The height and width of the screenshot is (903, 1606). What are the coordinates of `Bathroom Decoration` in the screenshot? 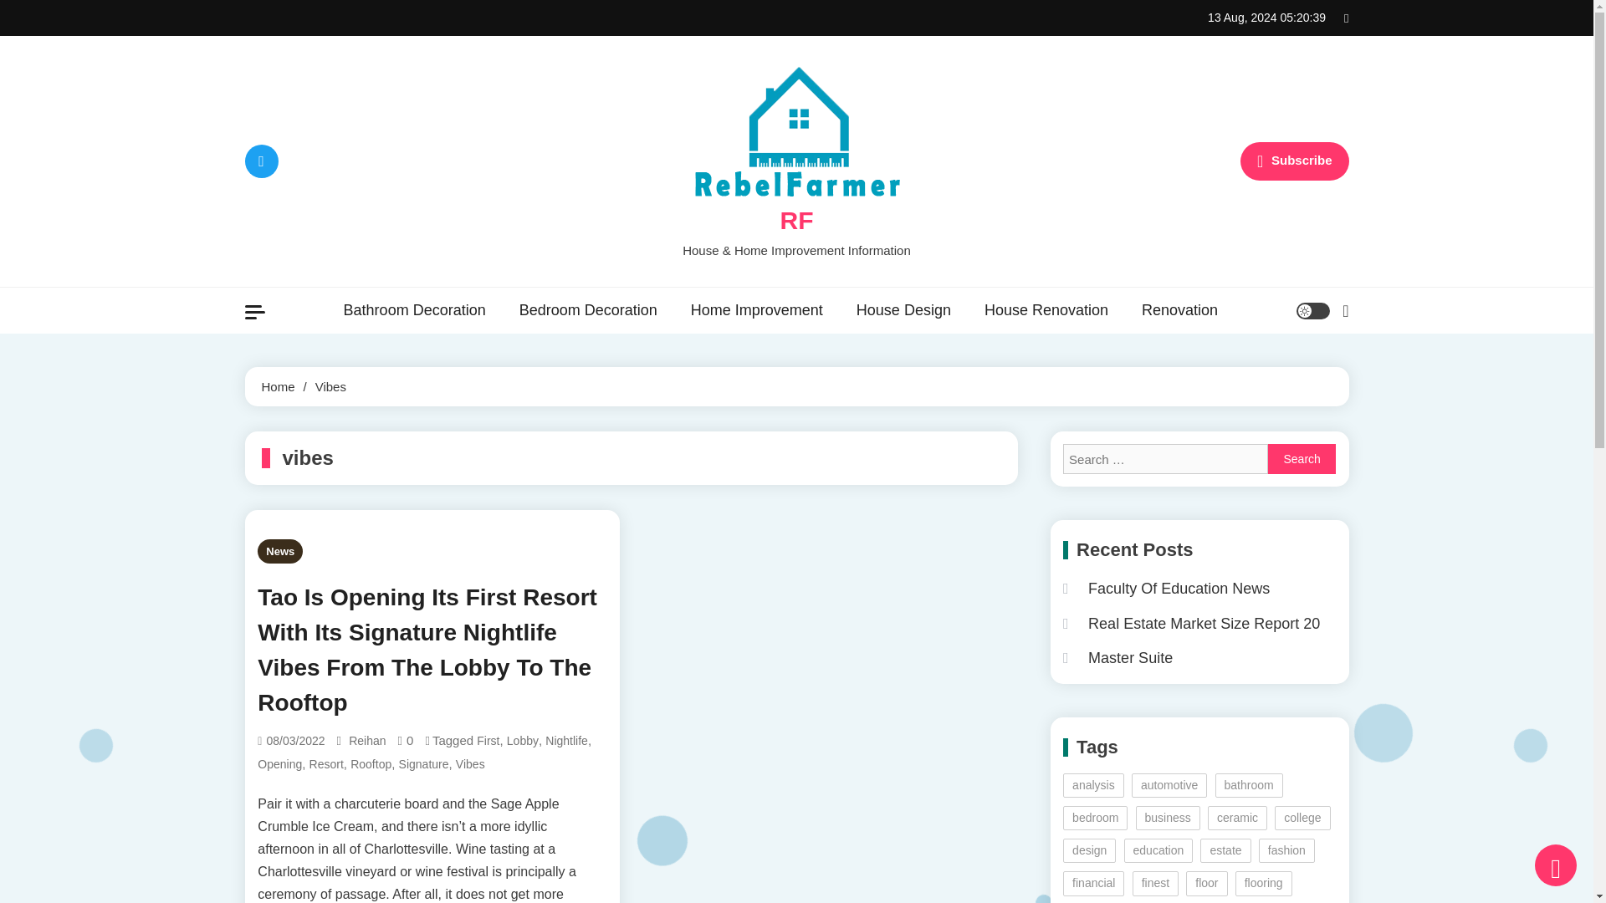 It's located at (415, 310).